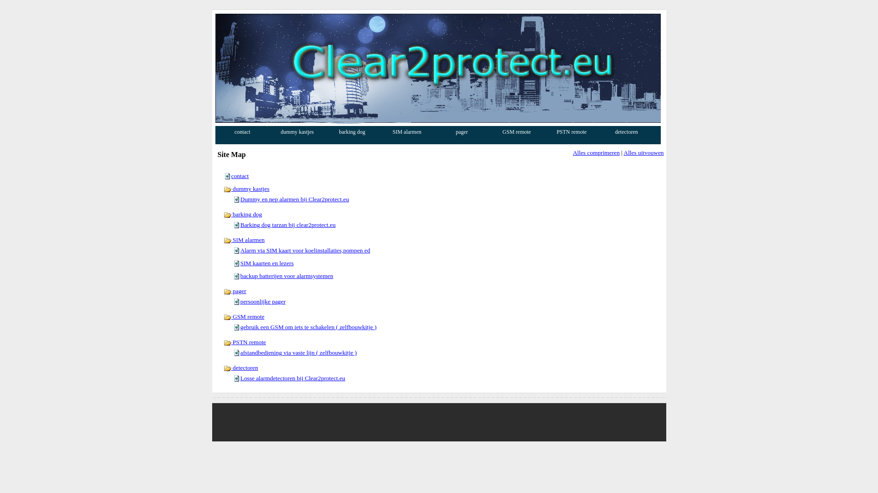 Image resolution: width=878 pixels, height=493 pixels. I want to click on PSTN remote, so click(244, 342).